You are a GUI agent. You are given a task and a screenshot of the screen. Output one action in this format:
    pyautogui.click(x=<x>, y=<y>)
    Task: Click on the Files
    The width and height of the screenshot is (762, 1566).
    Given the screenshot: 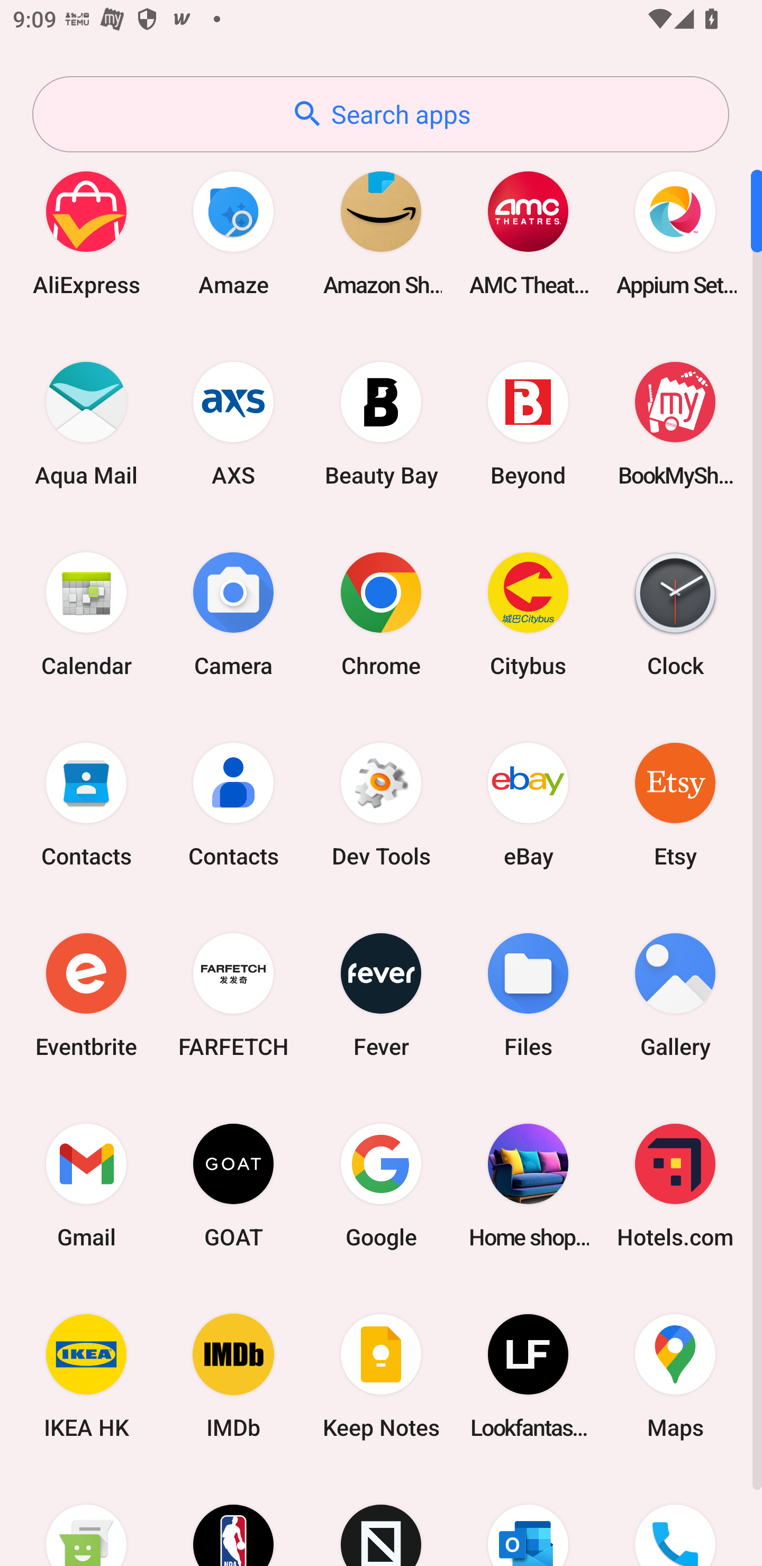 What is the action you would take?
    pyautogui.click(x=528, y=995)
    